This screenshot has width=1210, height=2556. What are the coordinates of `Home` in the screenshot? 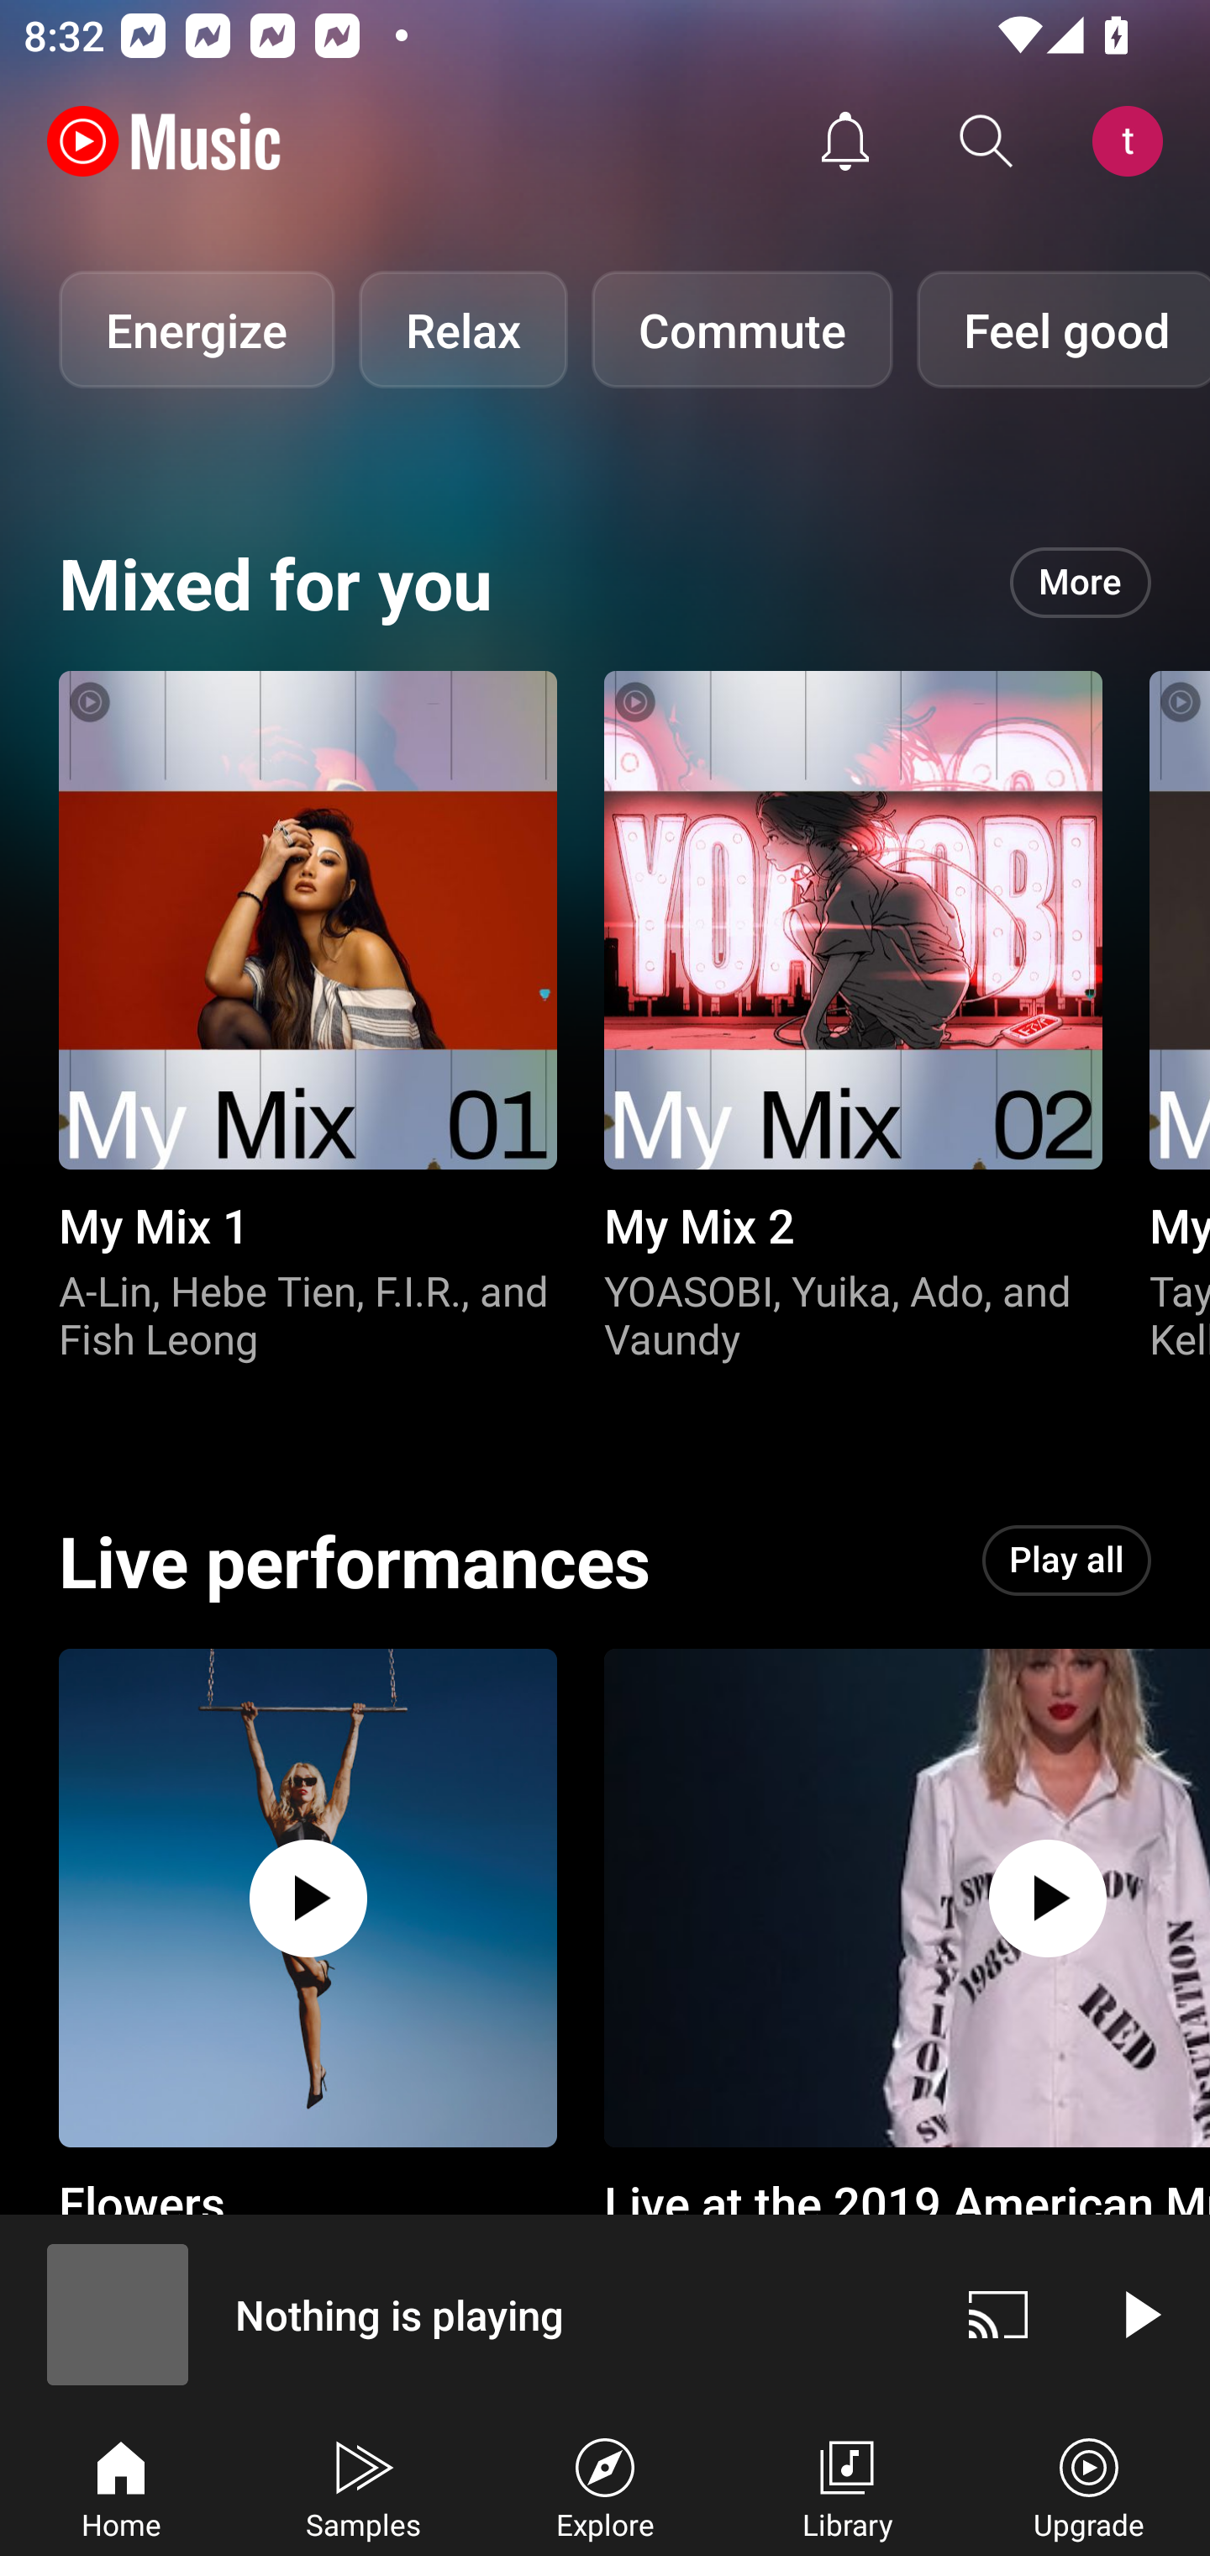 It's located at (121, 2485).